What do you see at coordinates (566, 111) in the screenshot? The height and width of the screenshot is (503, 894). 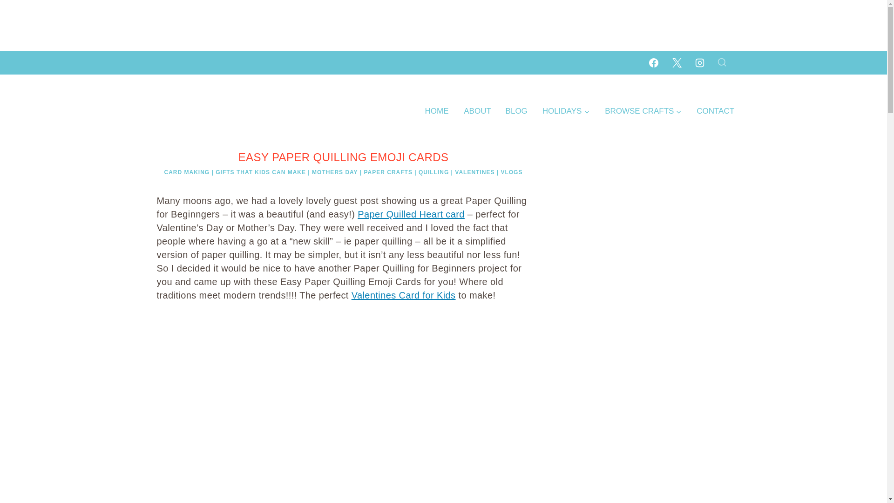 I see `HOLIDAYS` at bounding box center [566, 111].